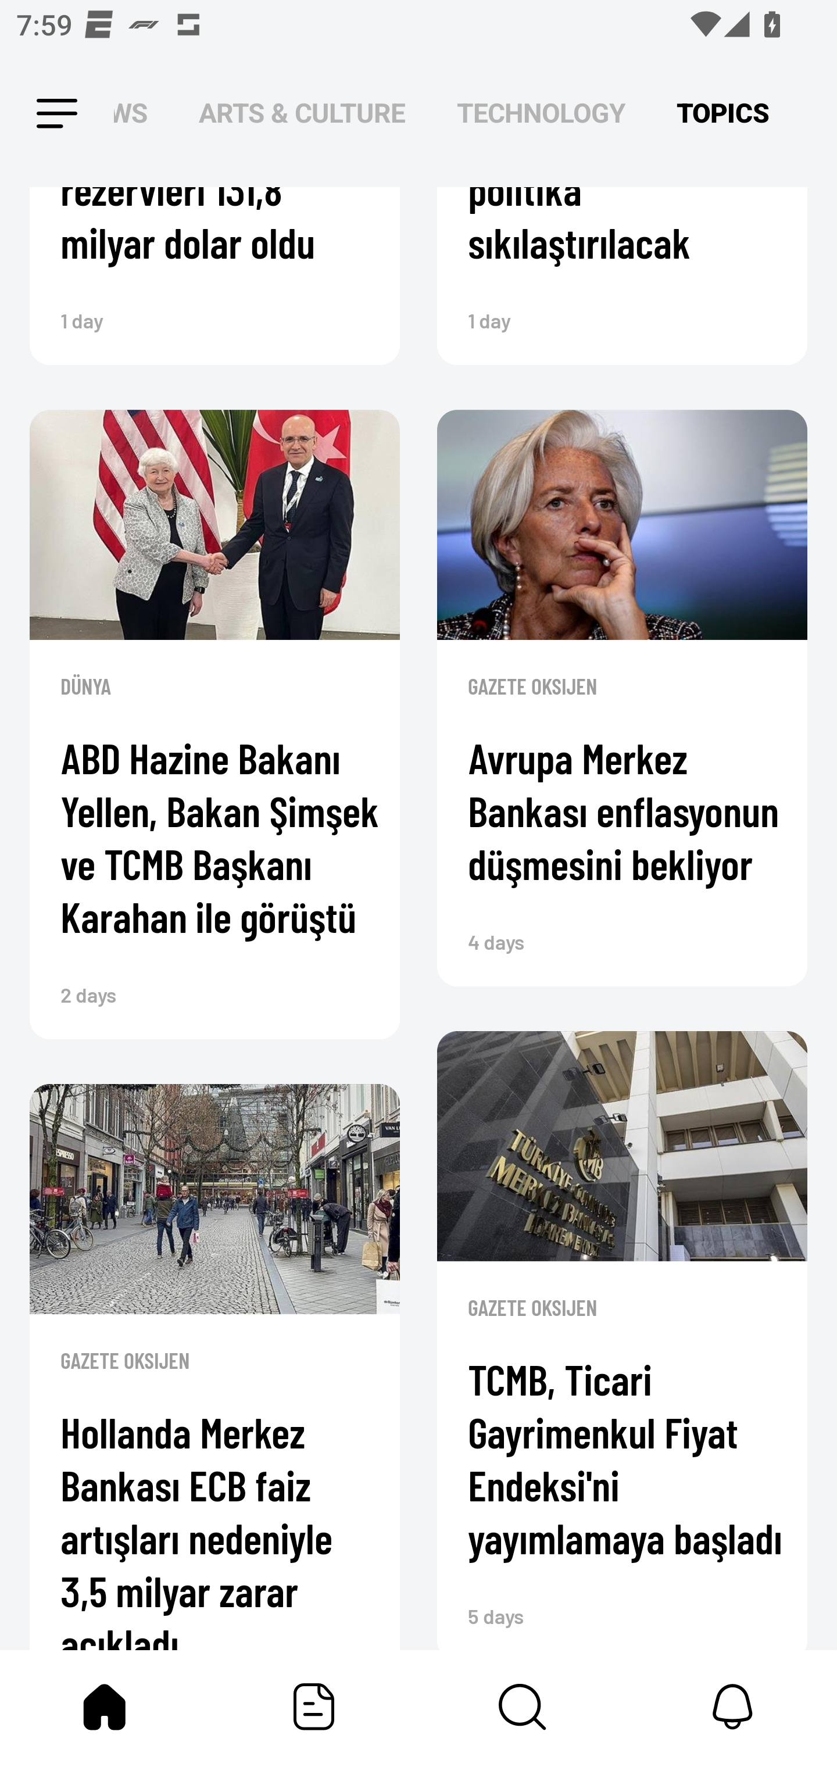  I want to click on Featured, so click(314, 1707).